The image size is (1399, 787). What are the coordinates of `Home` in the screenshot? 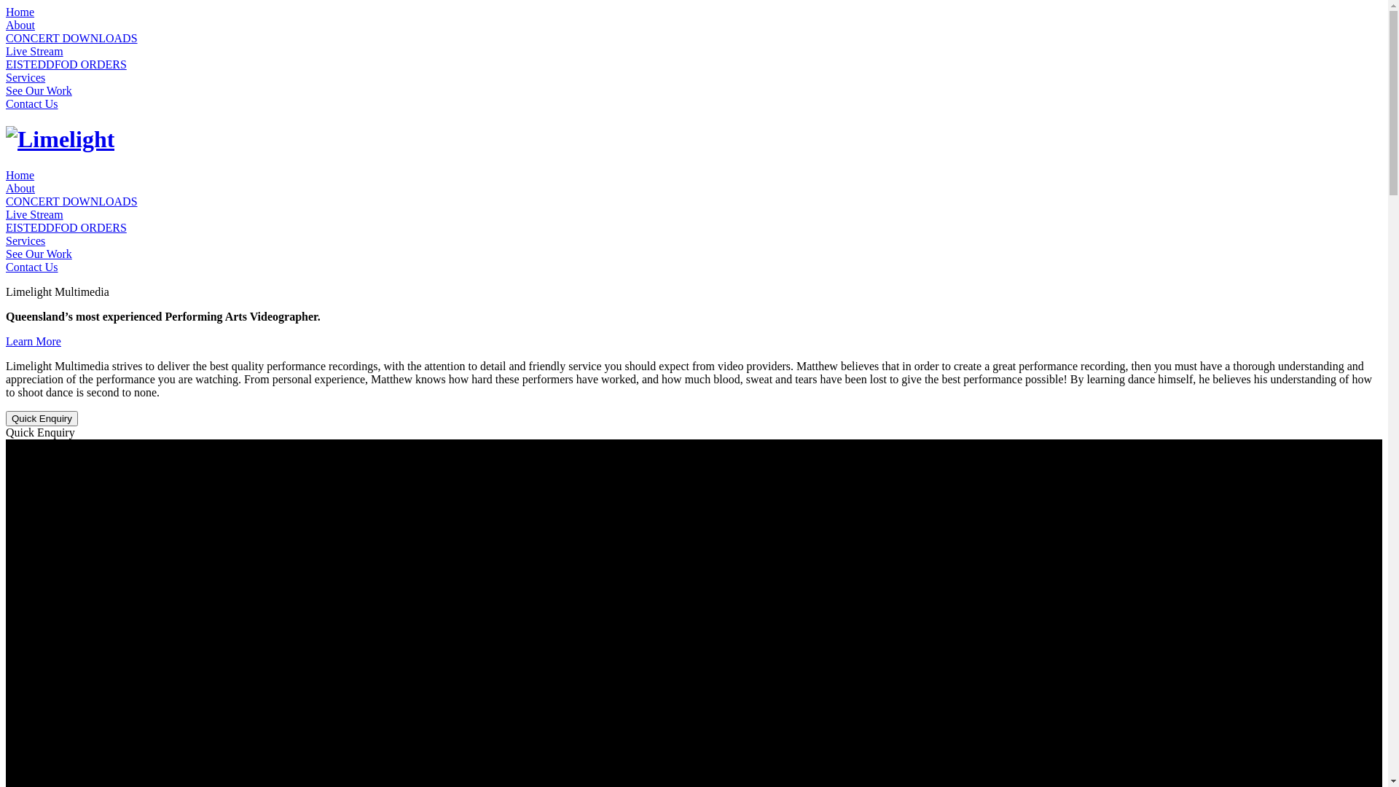 It's located at (20, 175).